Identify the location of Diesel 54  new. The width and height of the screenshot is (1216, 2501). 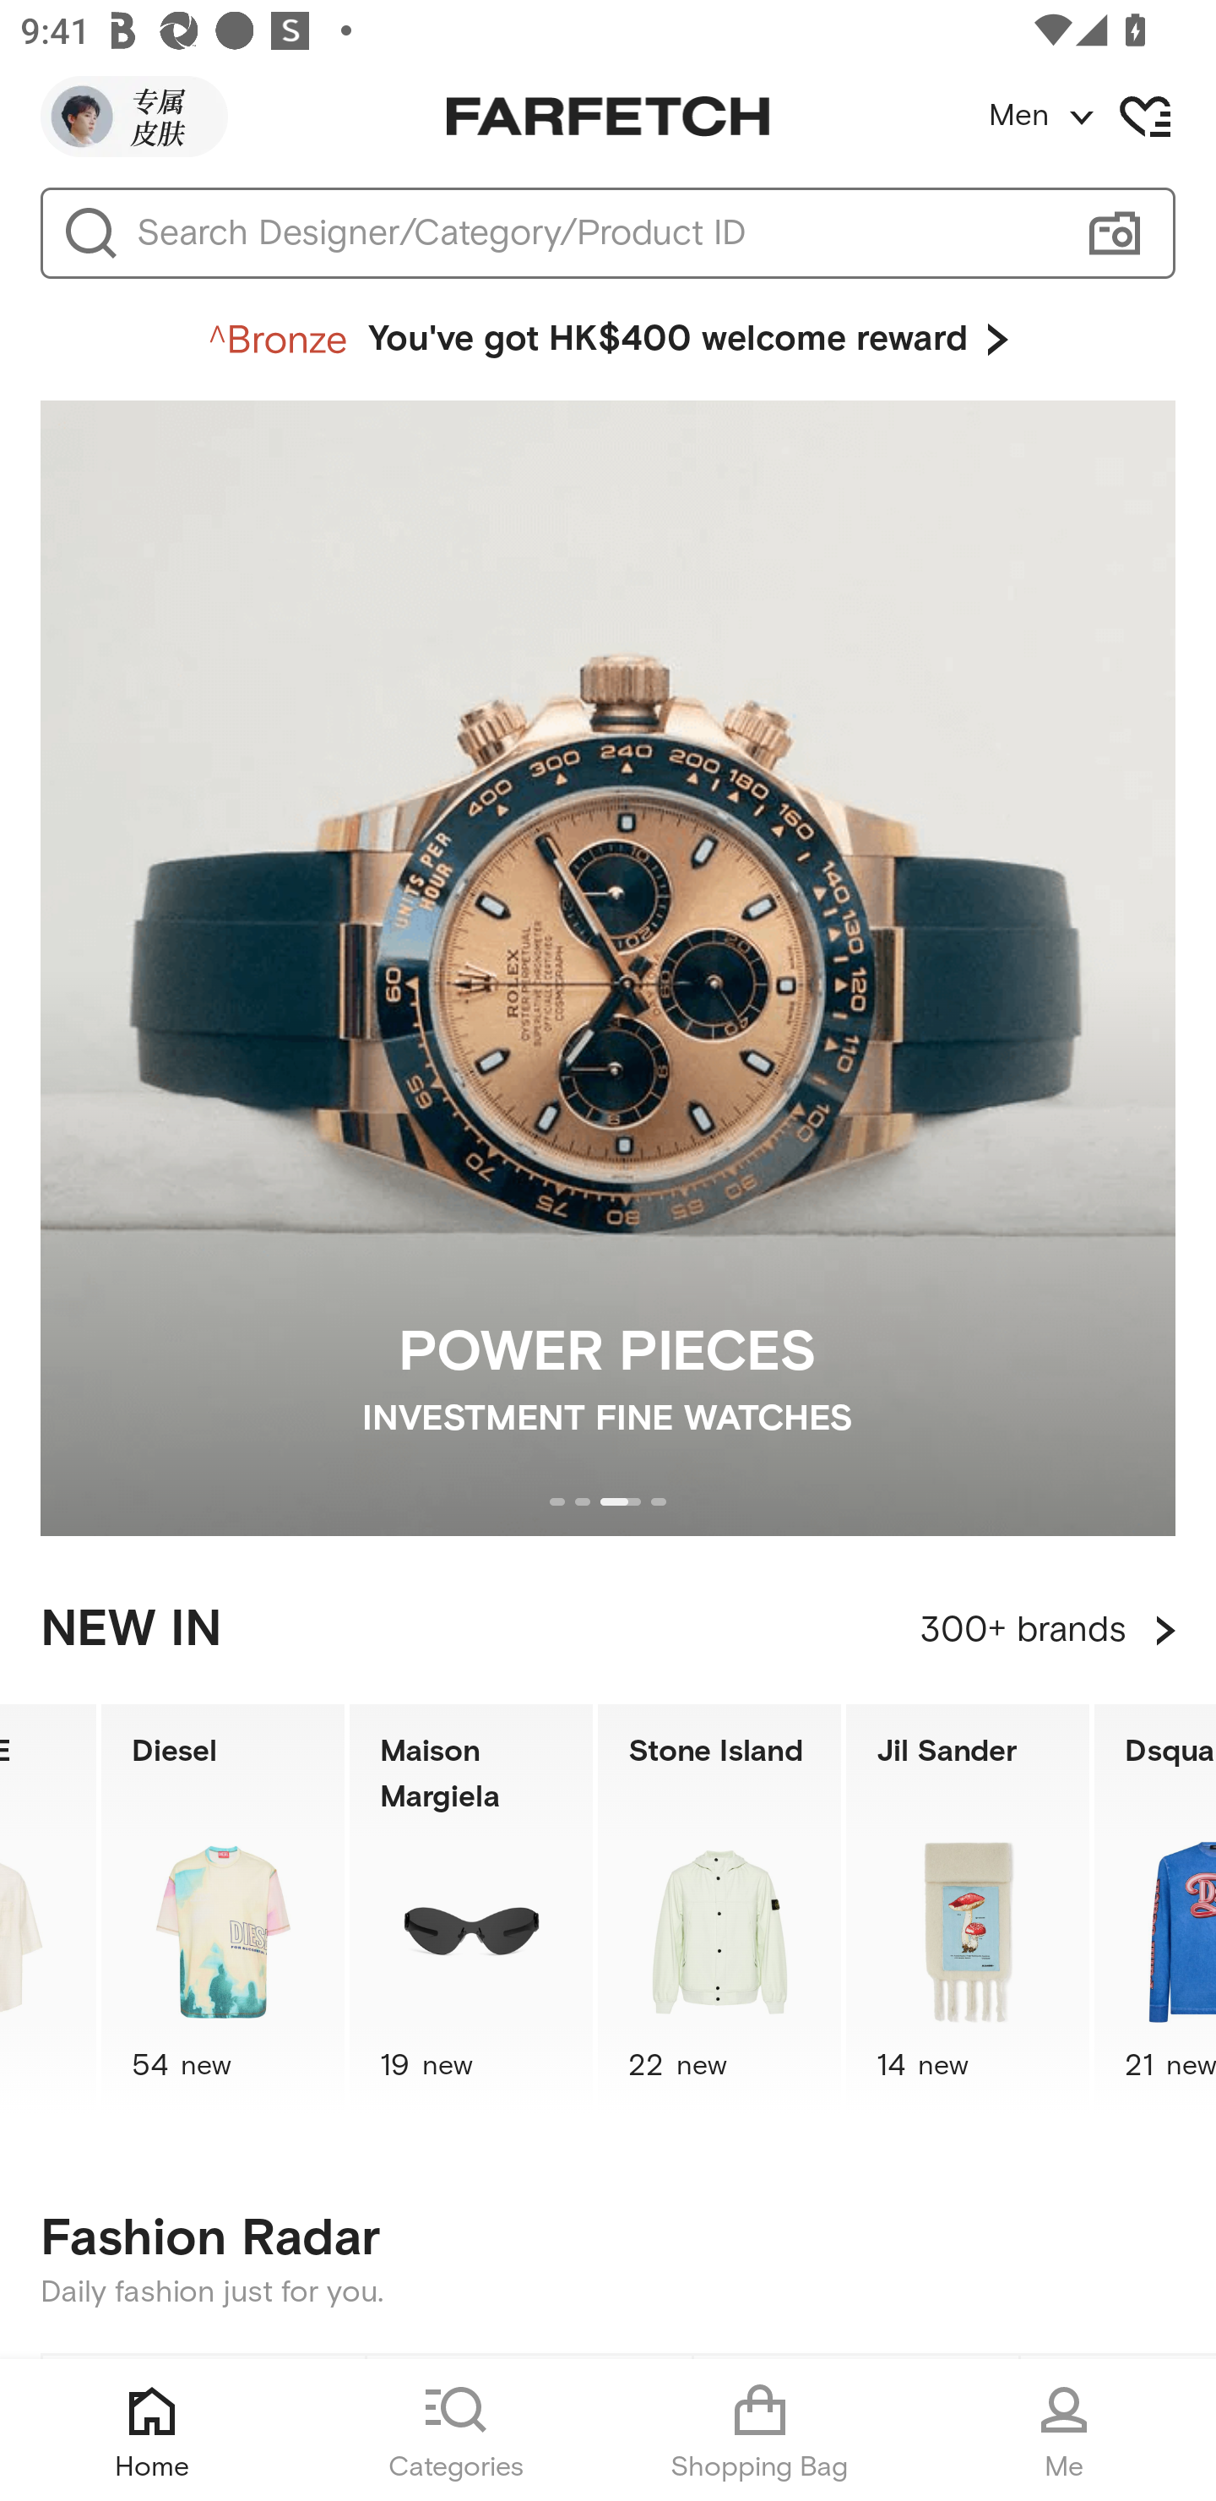
(222, 1910).